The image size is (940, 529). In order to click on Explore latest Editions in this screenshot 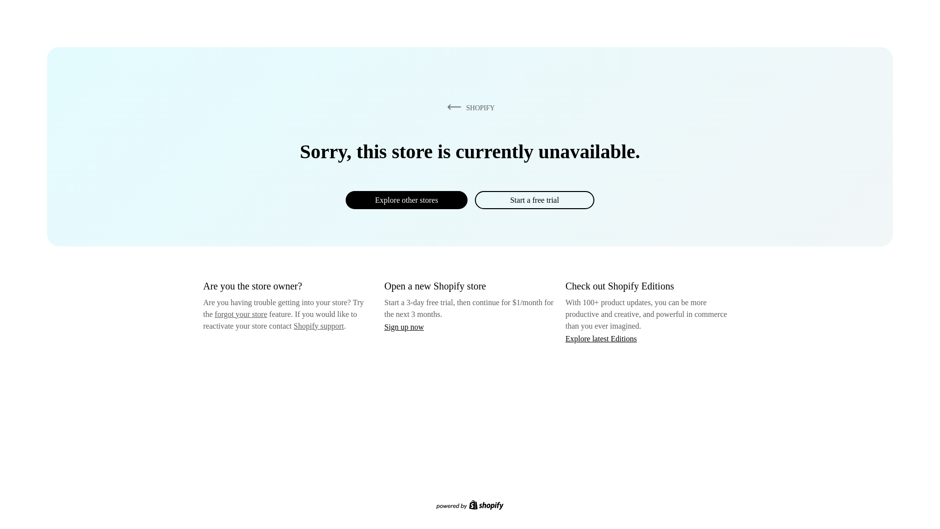, I will do `click(601, 338)`.